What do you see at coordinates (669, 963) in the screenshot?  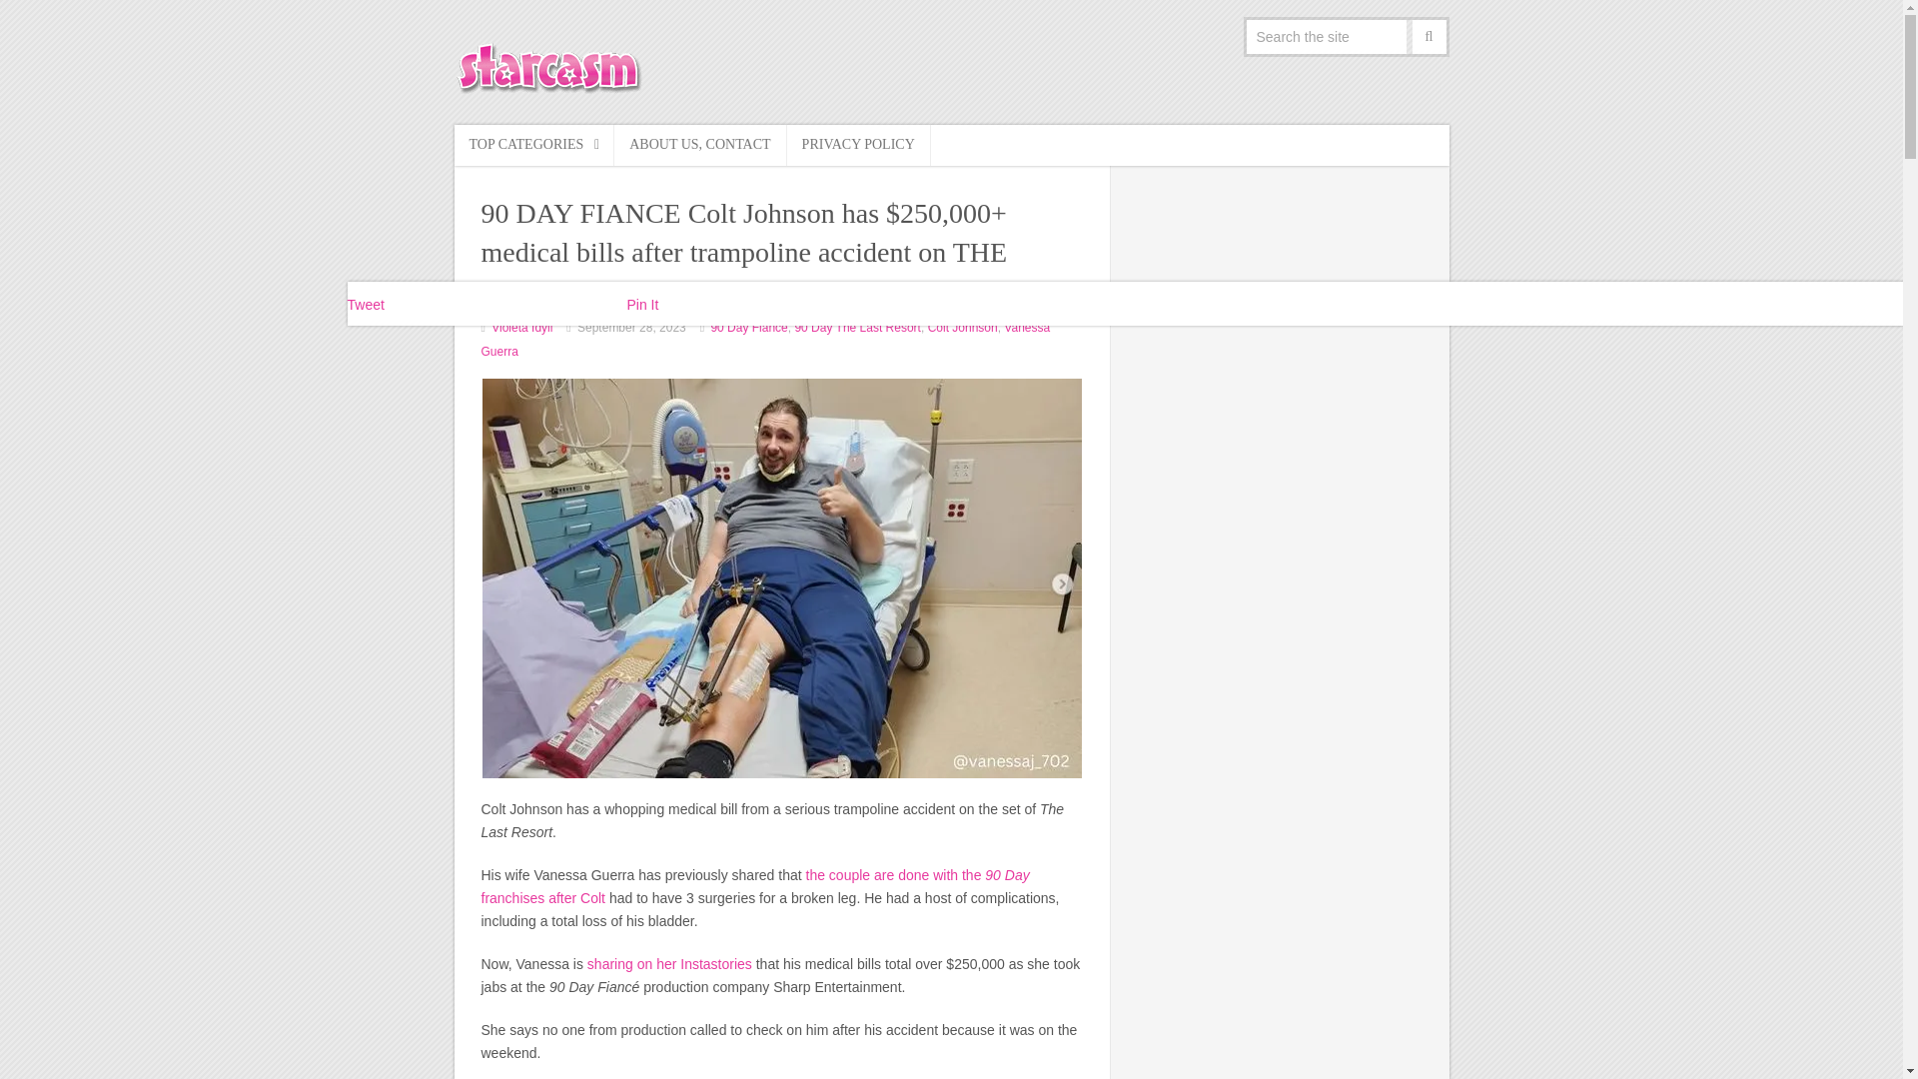 I see `sharing on her Instastories` at bounding box center [669, 963].